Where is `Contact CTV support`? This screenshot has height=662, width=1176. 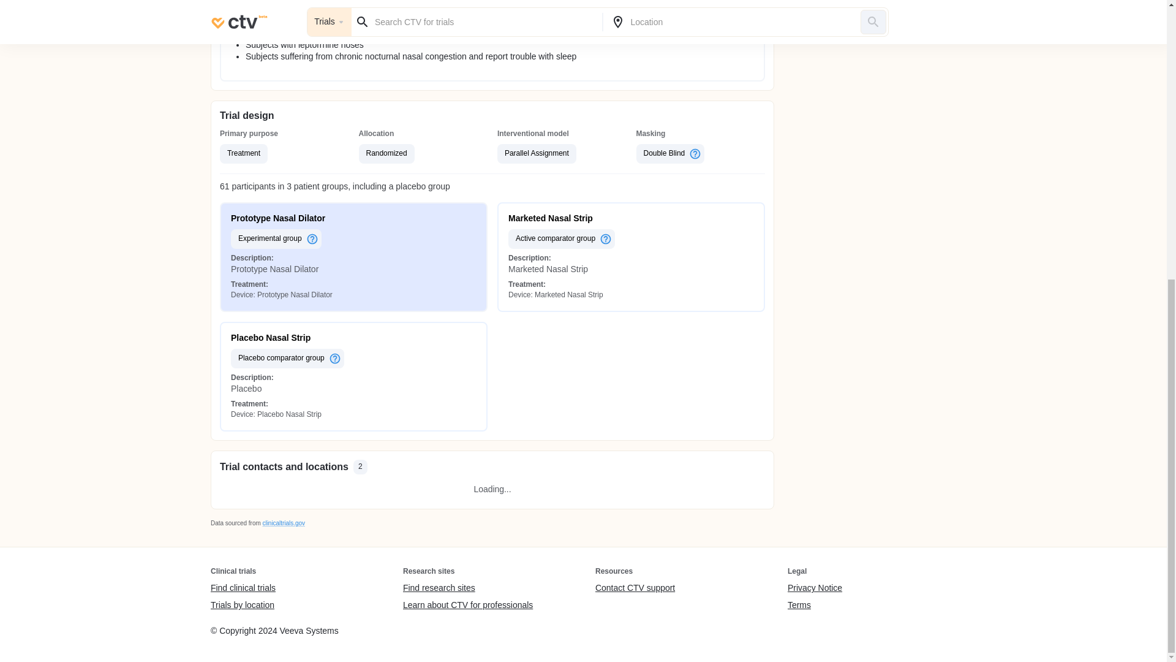 Contact CTV support is located at coordinates (635, 588).